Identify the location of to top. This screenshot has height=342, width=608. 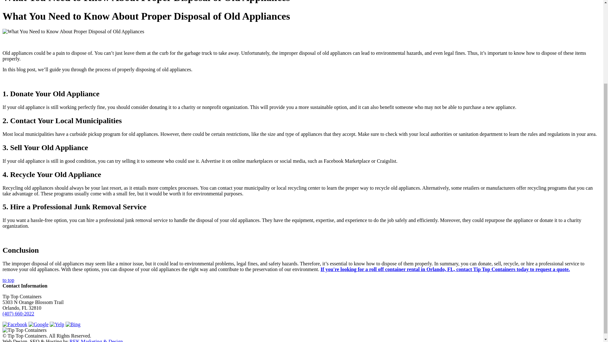
(8, 280).